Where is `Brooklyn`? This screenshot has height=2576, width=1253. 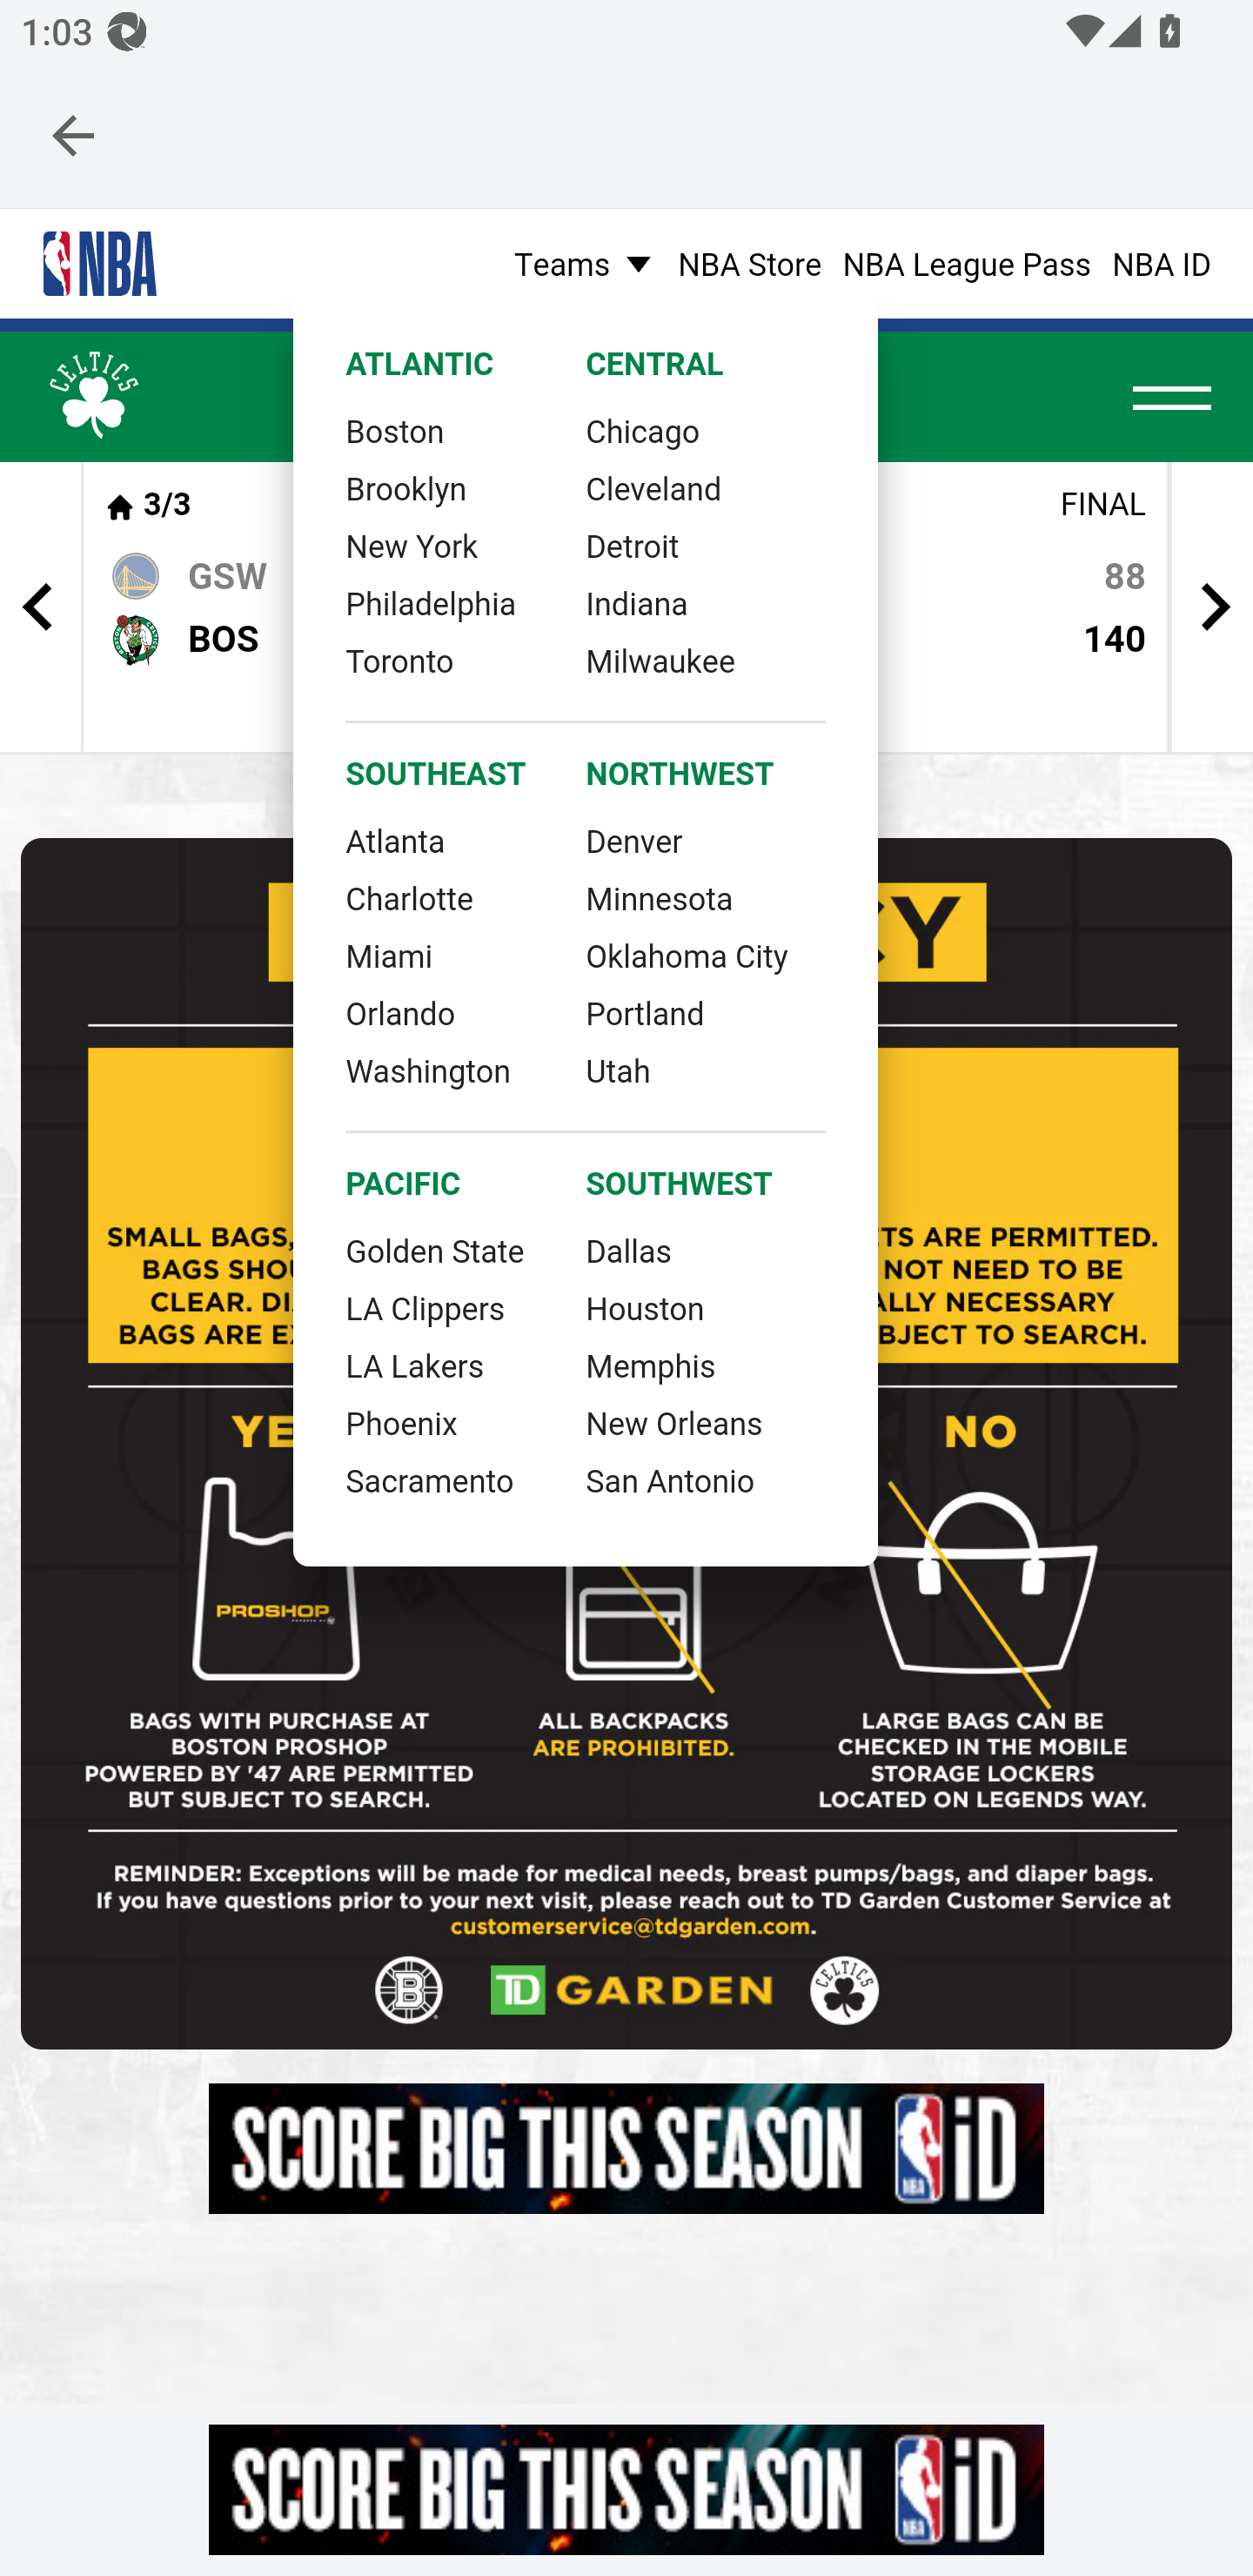
Brooklyn is located at coordinates (405, 486).